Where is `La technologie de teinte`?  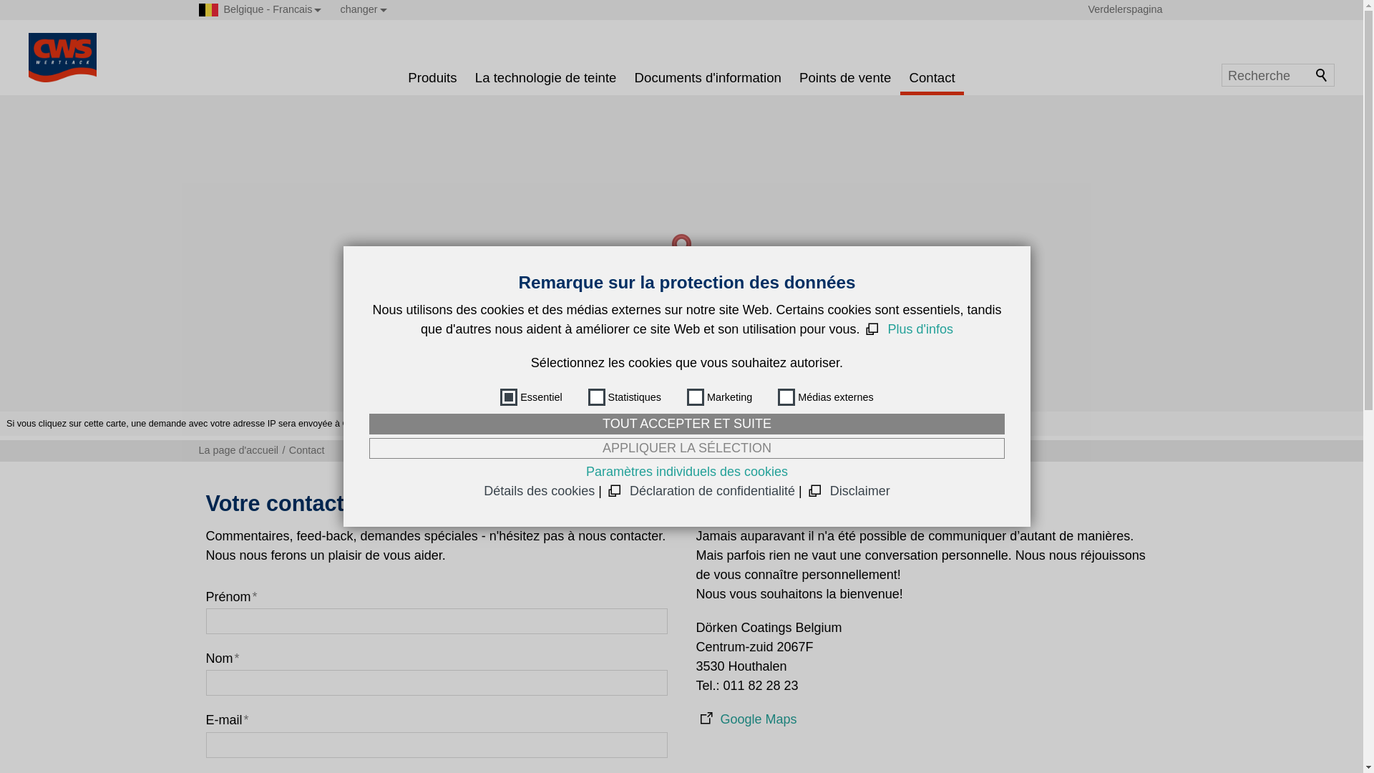 La technologie de teinte is located at coordinates (545, 76).